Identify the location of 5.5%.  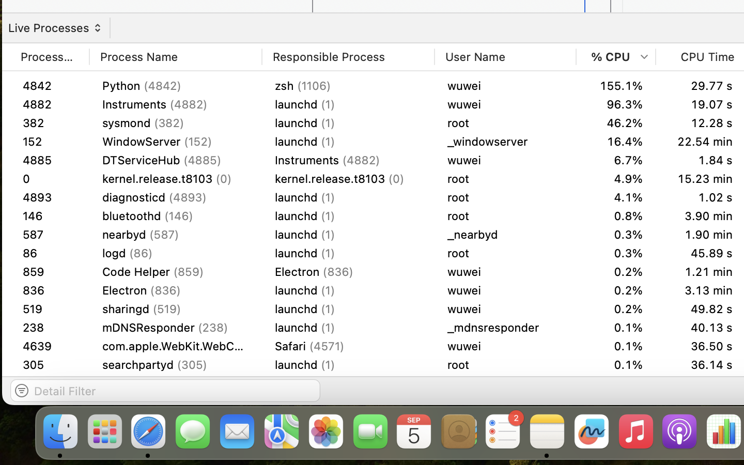
(616, 197).